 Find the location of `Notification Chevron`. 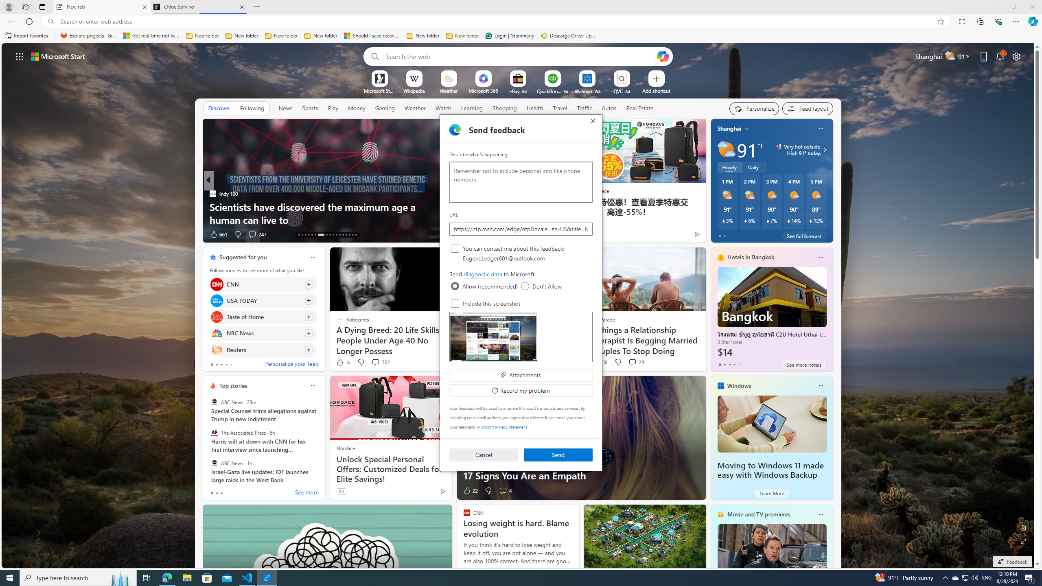

Notification Chevron is located at coordinates (945, 578).